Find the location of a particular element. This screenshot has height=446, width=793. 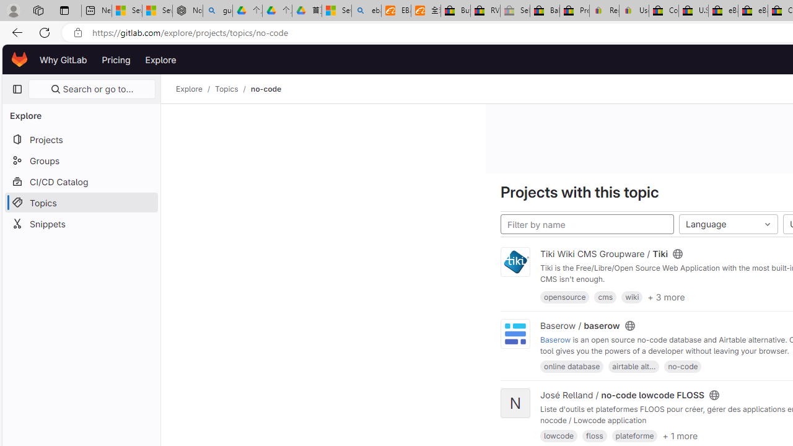

lowcode is located at coordinates (559, 436).